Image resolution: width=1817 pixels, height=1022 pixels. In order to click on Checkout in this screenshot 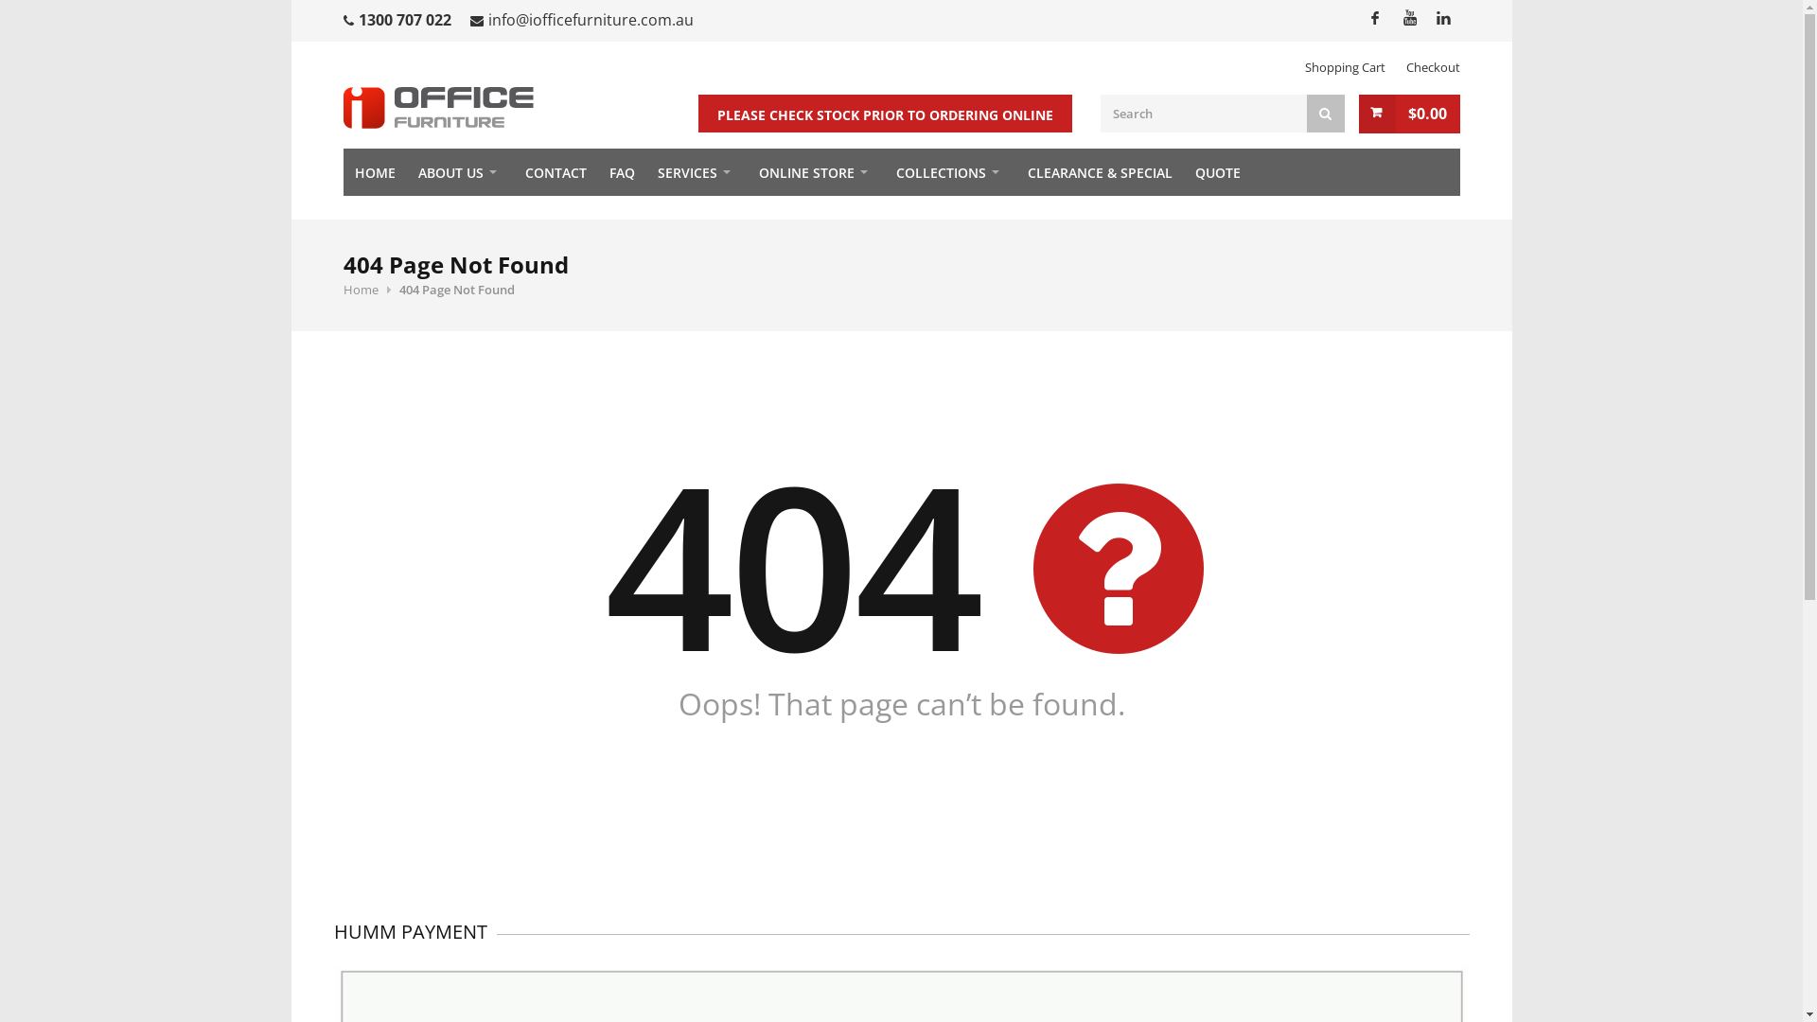, I will do `click(1433, 67)`.